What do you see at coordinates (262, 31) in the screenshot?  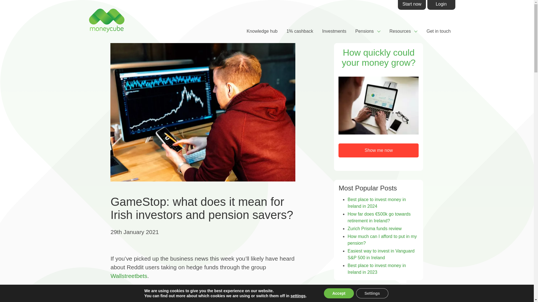 I see `Knowledge hub` at bounding box center [262, 31].